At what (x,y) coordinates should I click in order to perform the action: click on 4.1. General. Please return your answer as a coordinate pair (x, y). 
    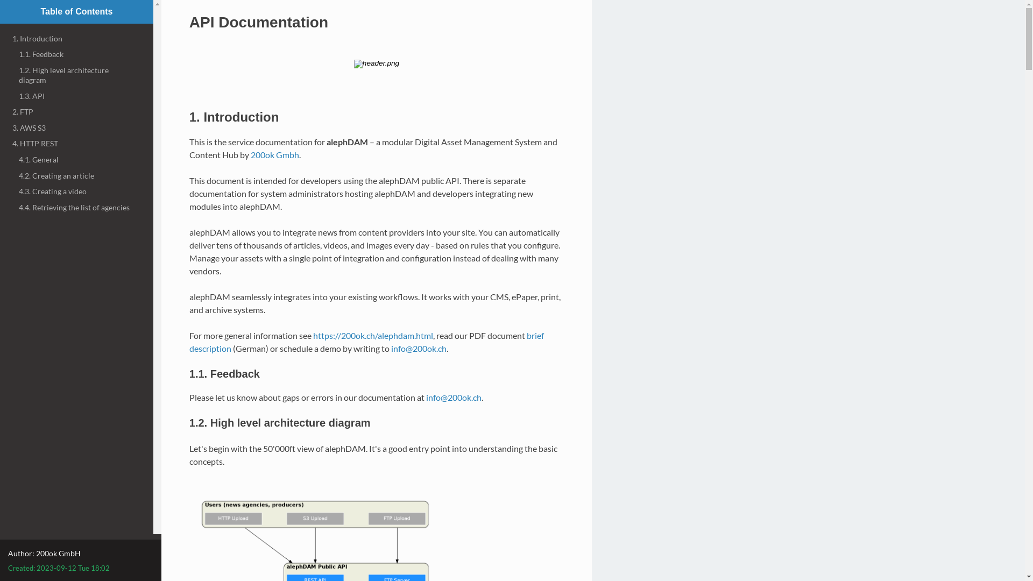
    Looking at the image, I should click on (76, 159).